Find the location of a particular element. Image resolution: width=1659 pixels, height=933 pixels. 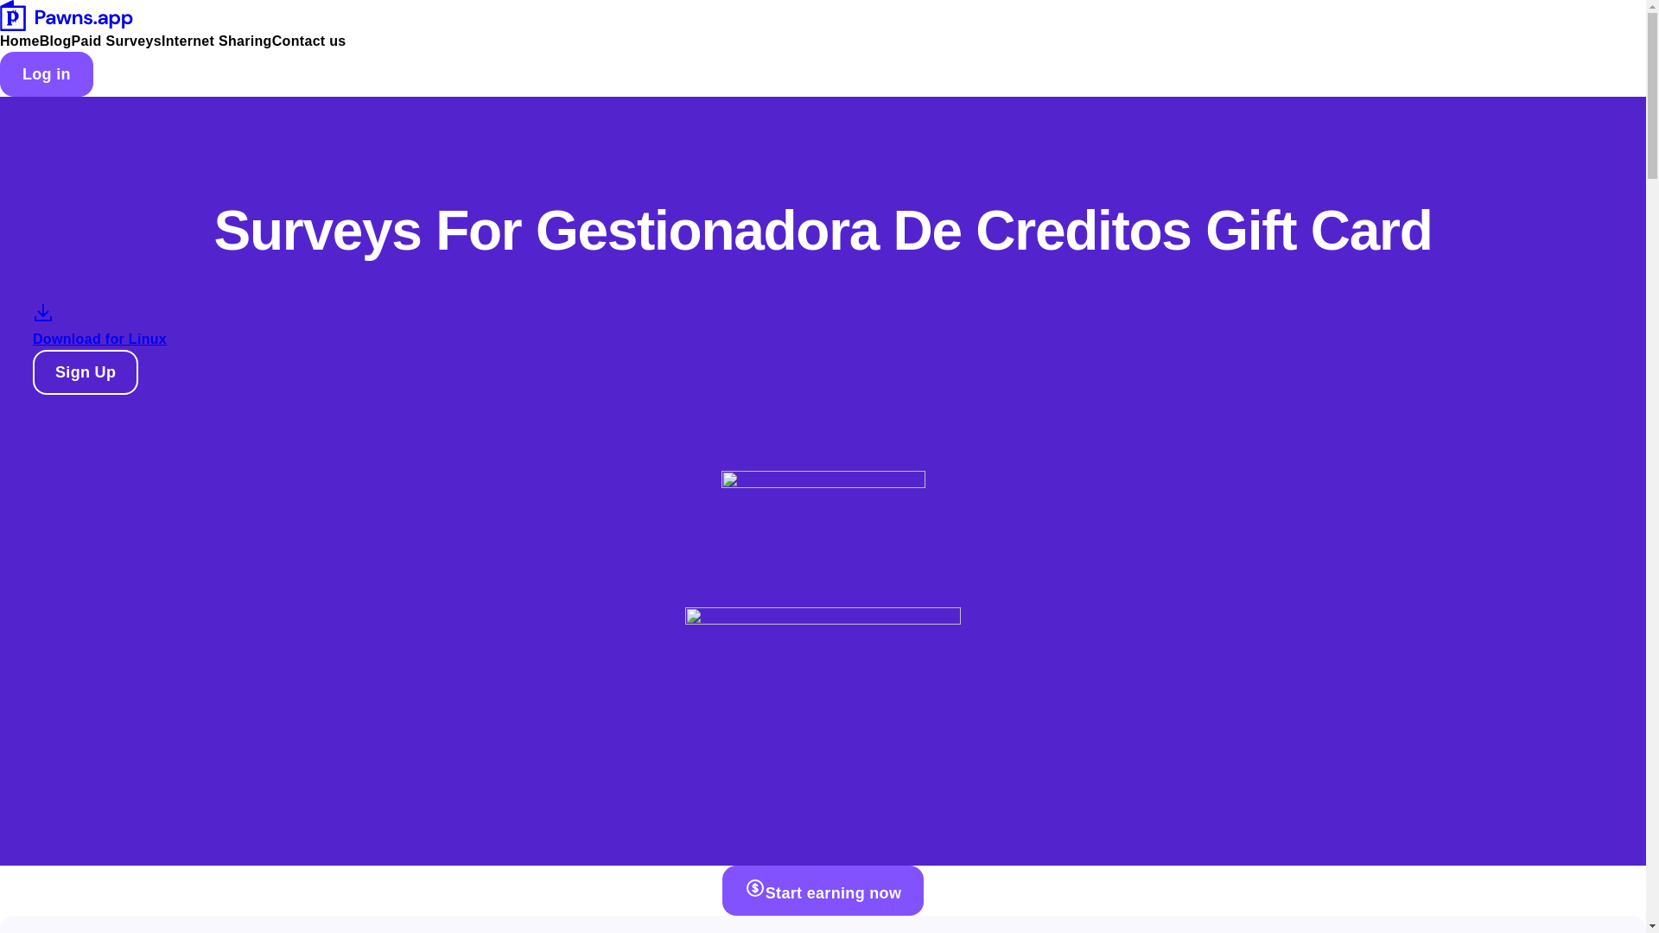

Contact us is located at coordinates (309, 41).